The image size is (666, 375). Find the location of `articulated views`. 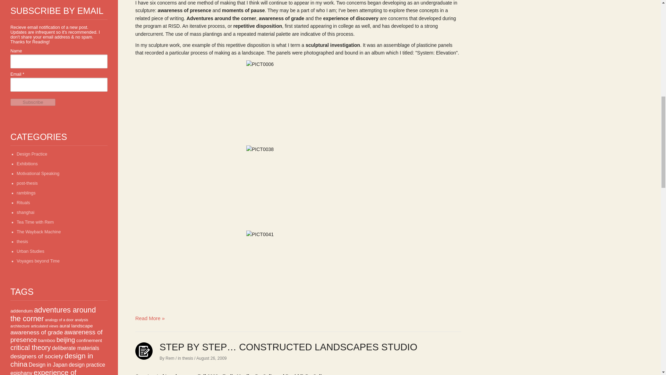

articulated views is located at coordinates (44, 326).